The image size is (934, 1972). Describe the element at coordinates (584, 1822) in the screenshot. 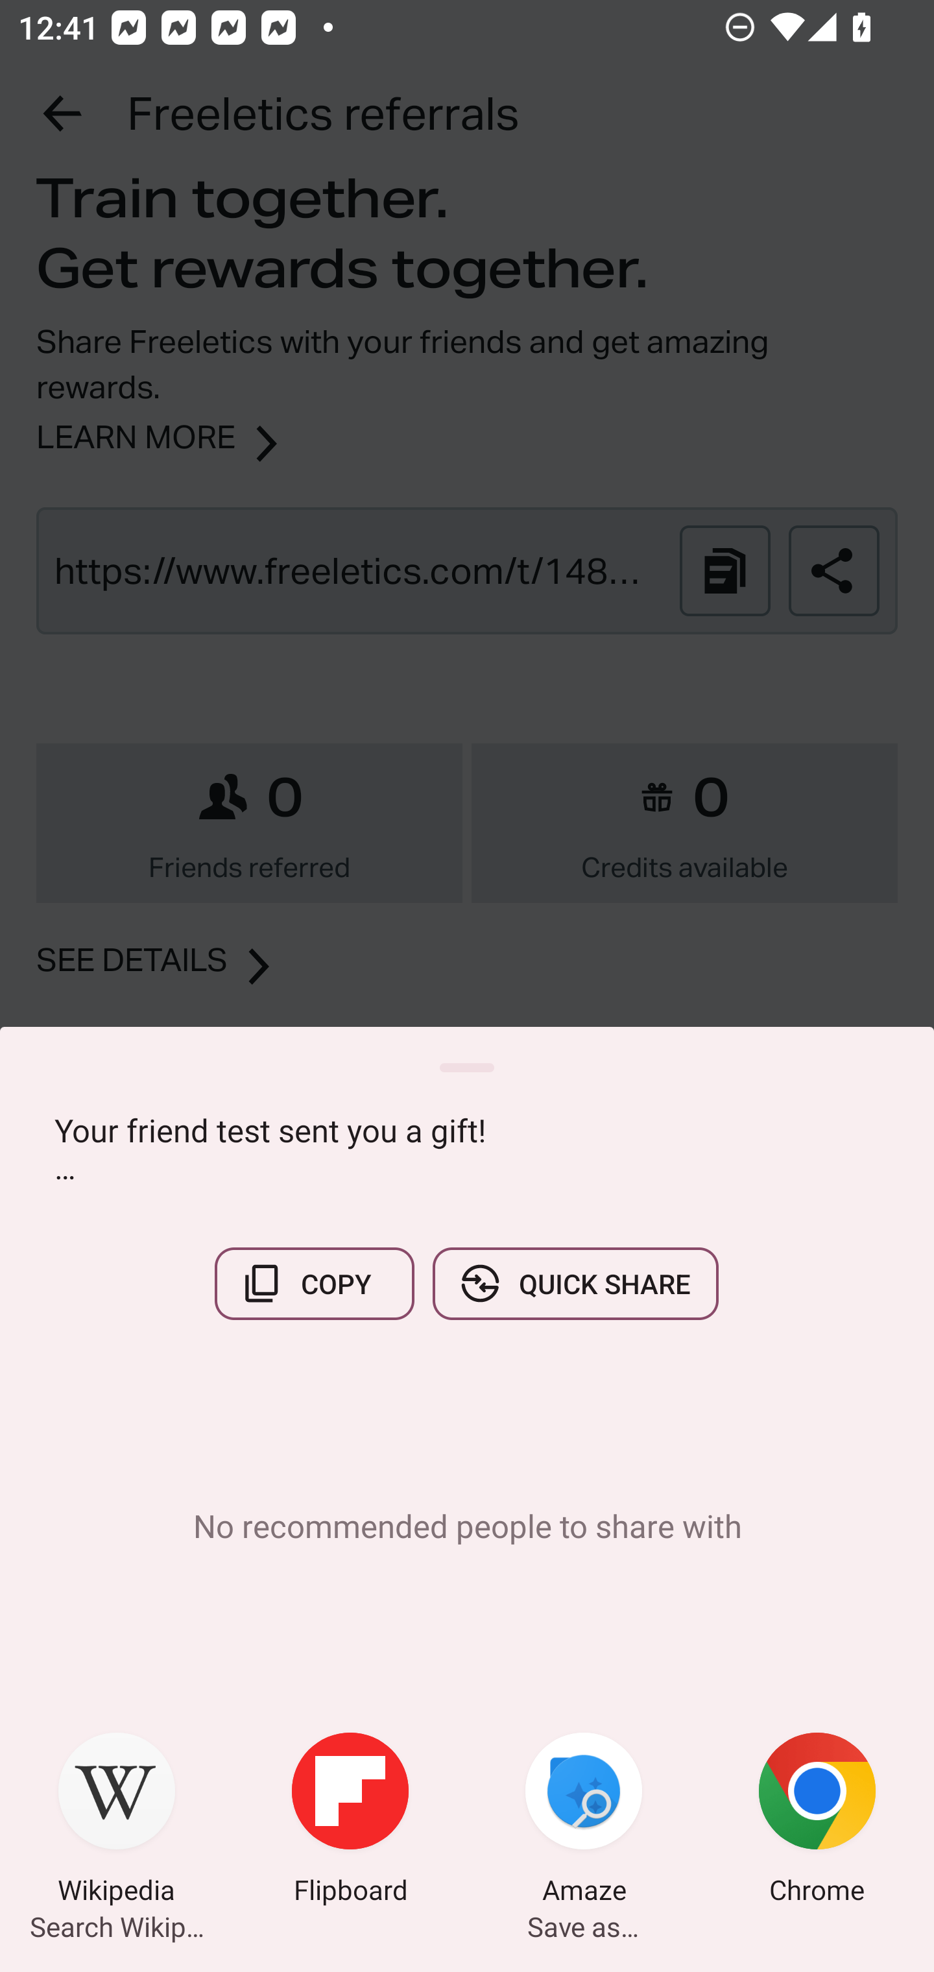

I see `Amaze Save as…` at that location.